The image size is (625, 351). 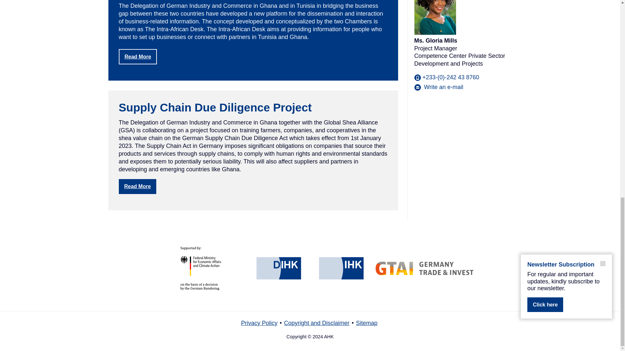 I want to click on Footer, so click(x=310, y=326).